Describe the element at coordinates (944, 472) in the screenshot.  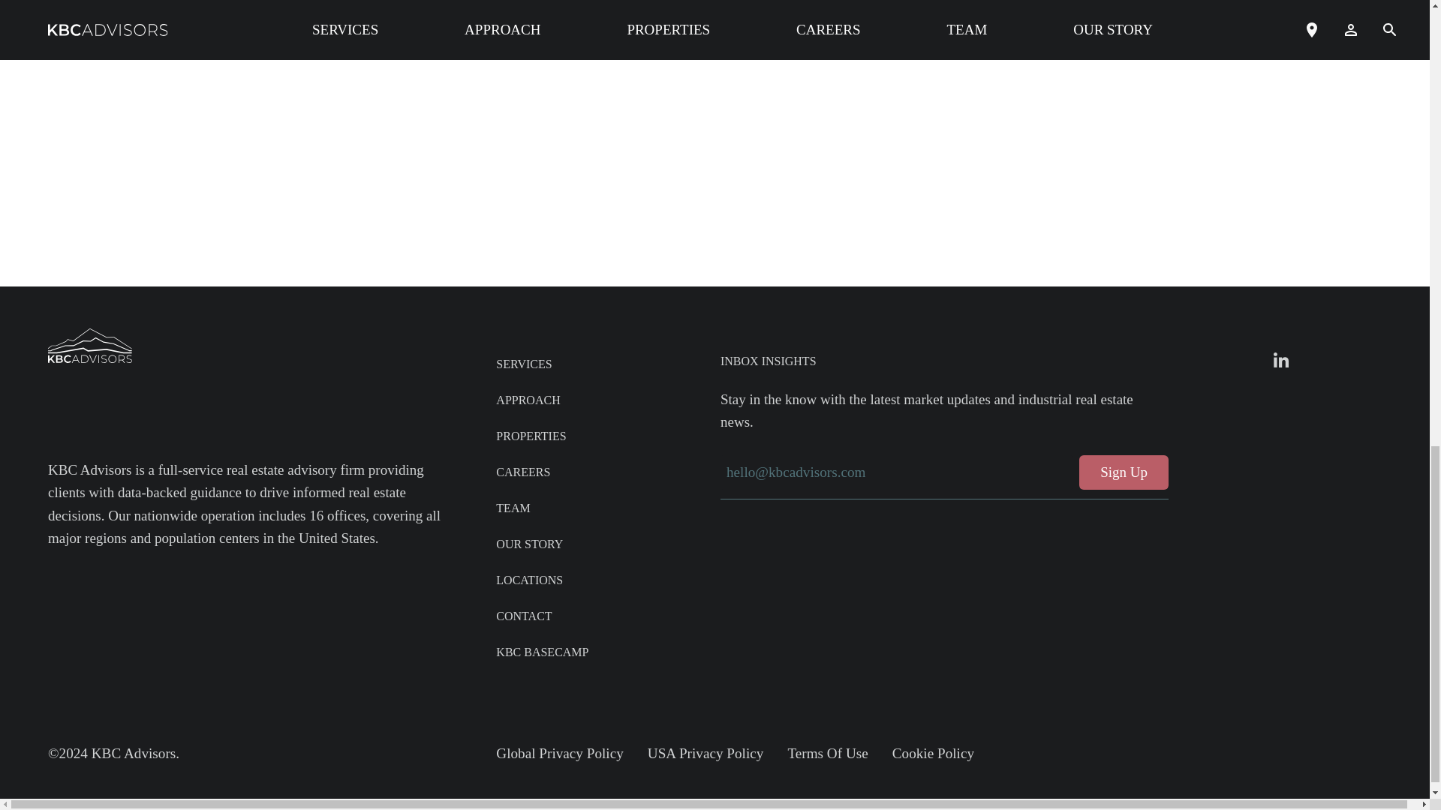
I see `email signup` at that location.